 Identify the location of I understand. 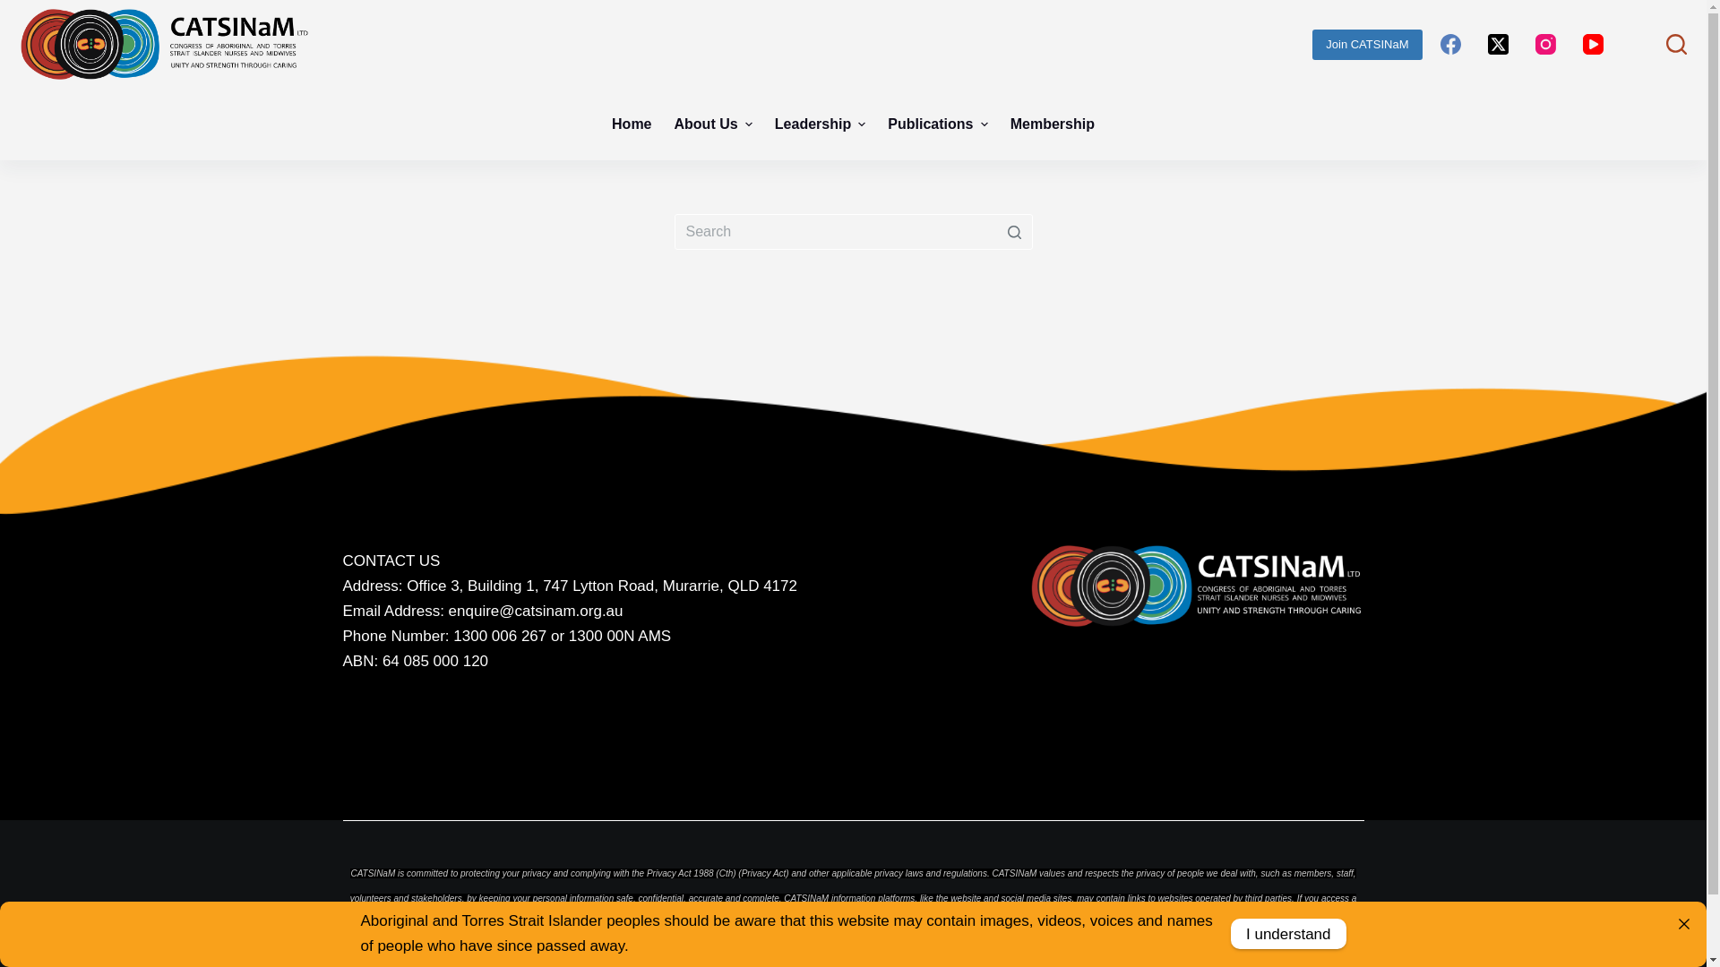
(1288, 934).